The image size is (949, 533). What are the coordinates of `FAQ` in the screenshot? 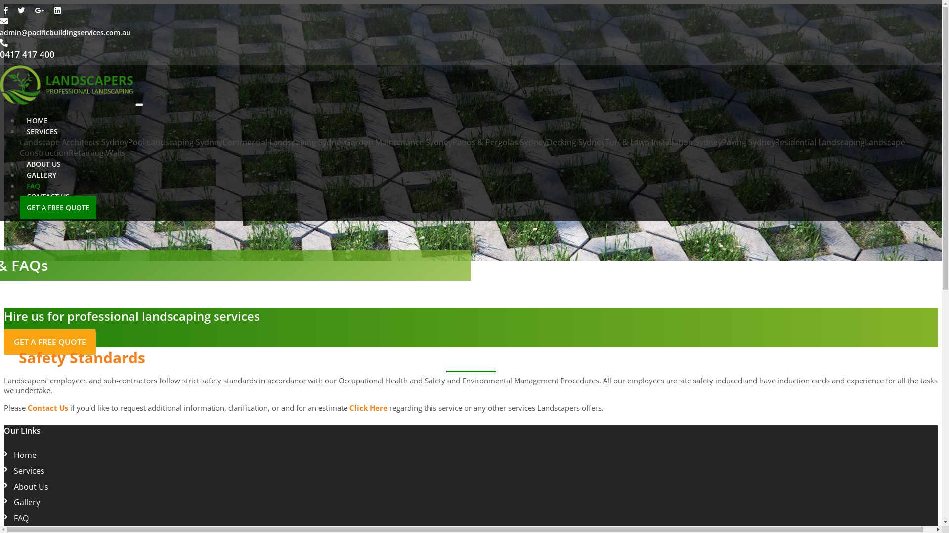 It's located at (34, 186).